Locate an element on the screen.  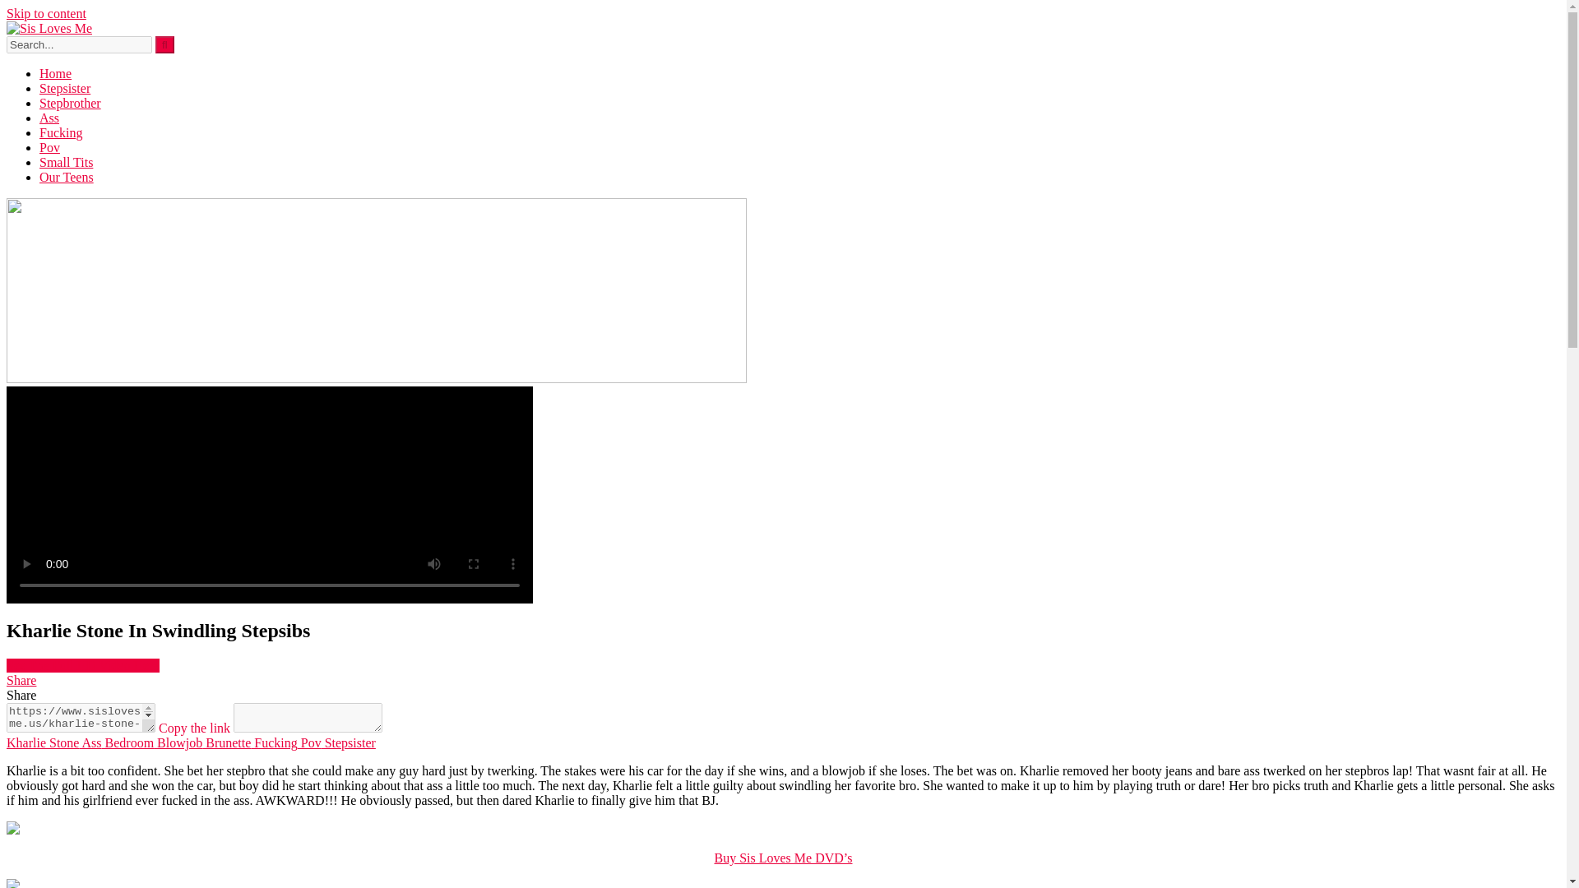
Fucking is located at coordinates (273, 742).